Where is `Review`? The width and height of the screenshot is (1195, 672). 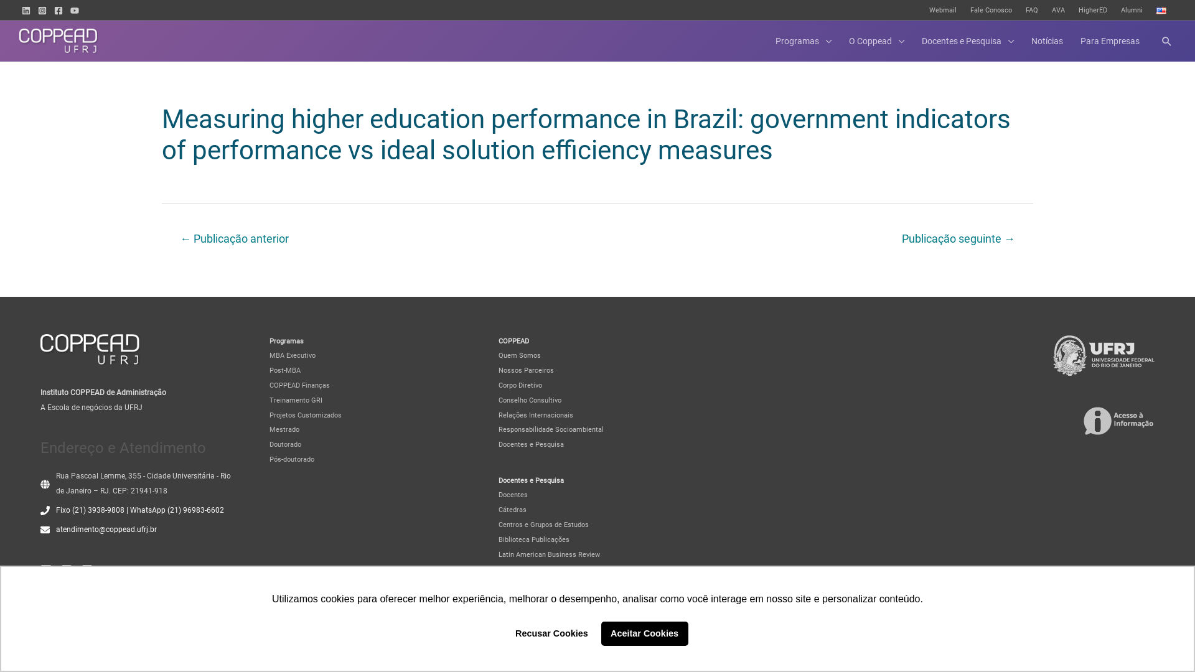 Review is located at coordinates (589, 555).